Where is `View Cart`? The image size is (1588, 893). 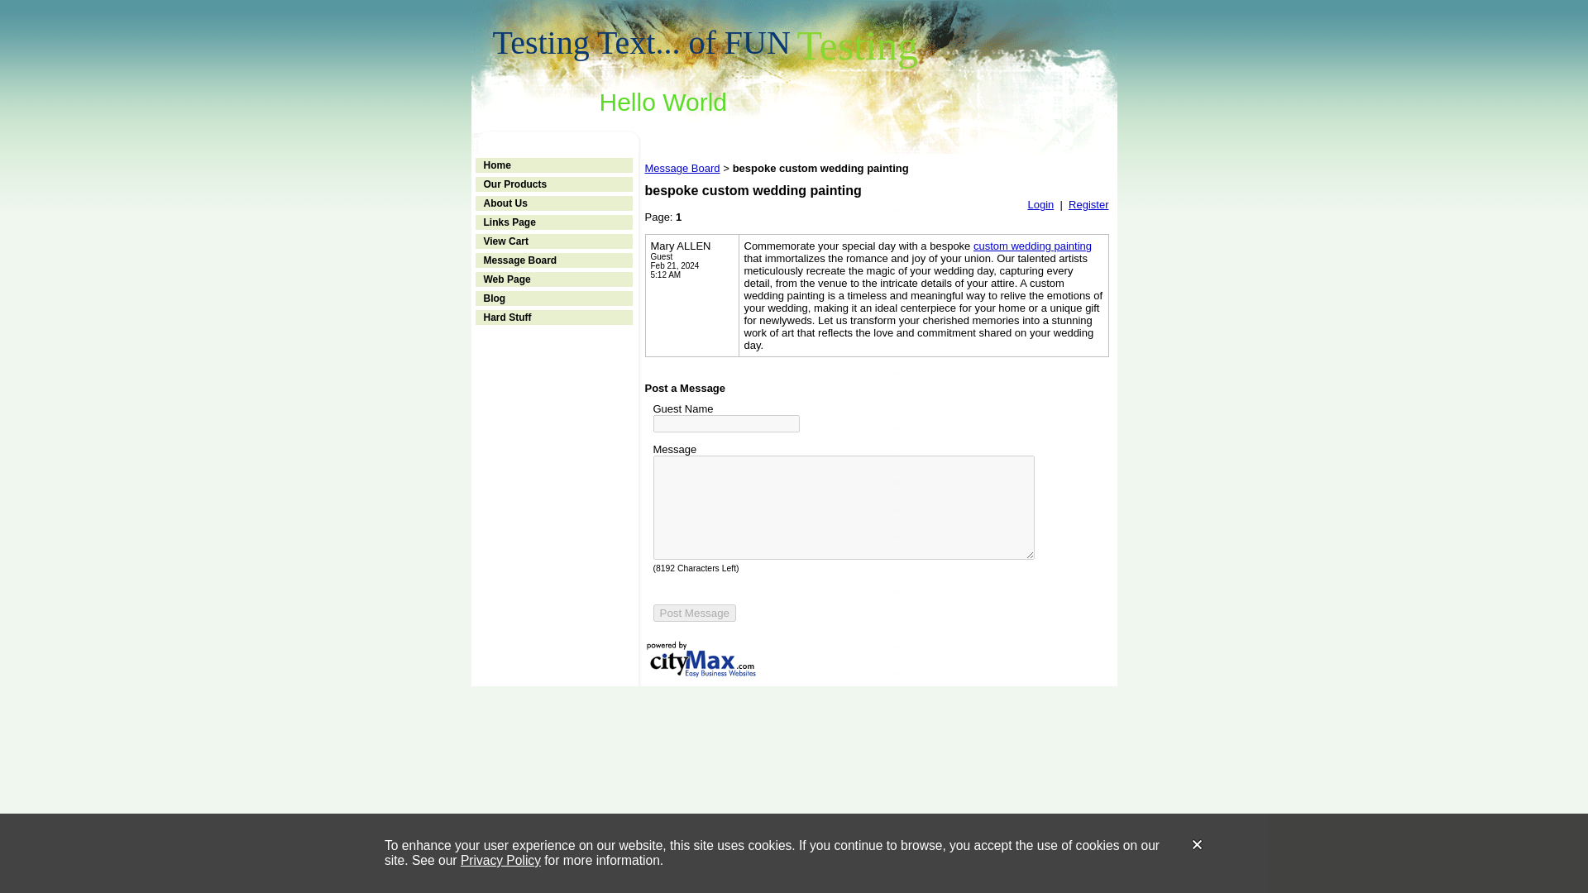 View Cart is located at coordinates (505, 241).